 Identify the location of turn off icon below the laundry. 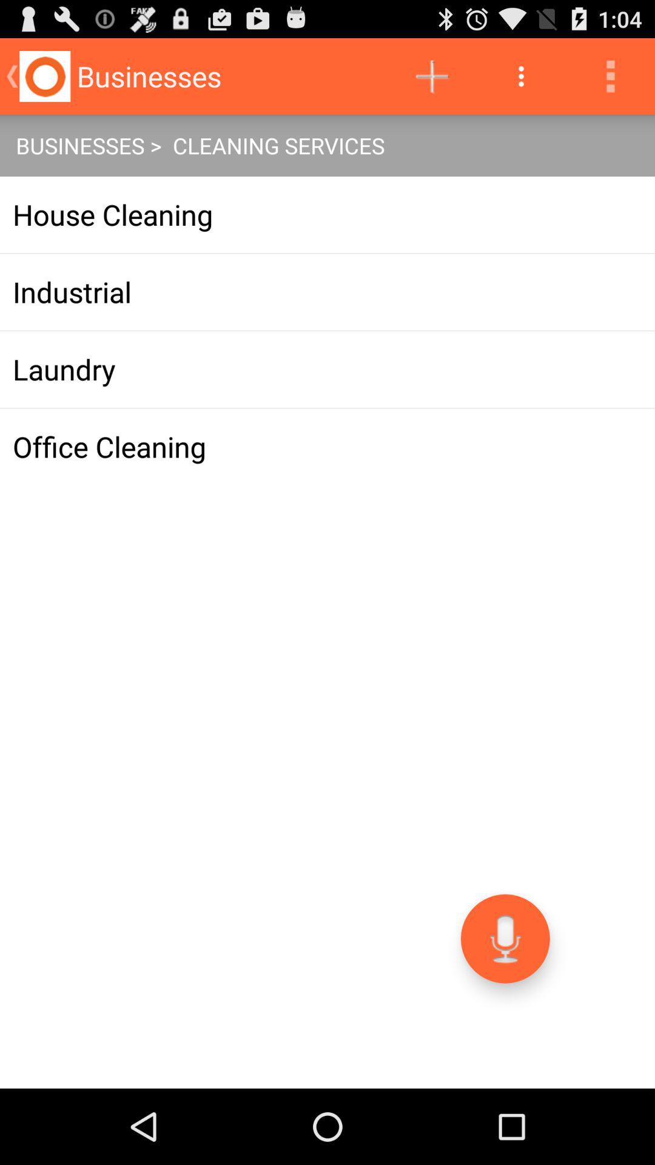
(327, 447).